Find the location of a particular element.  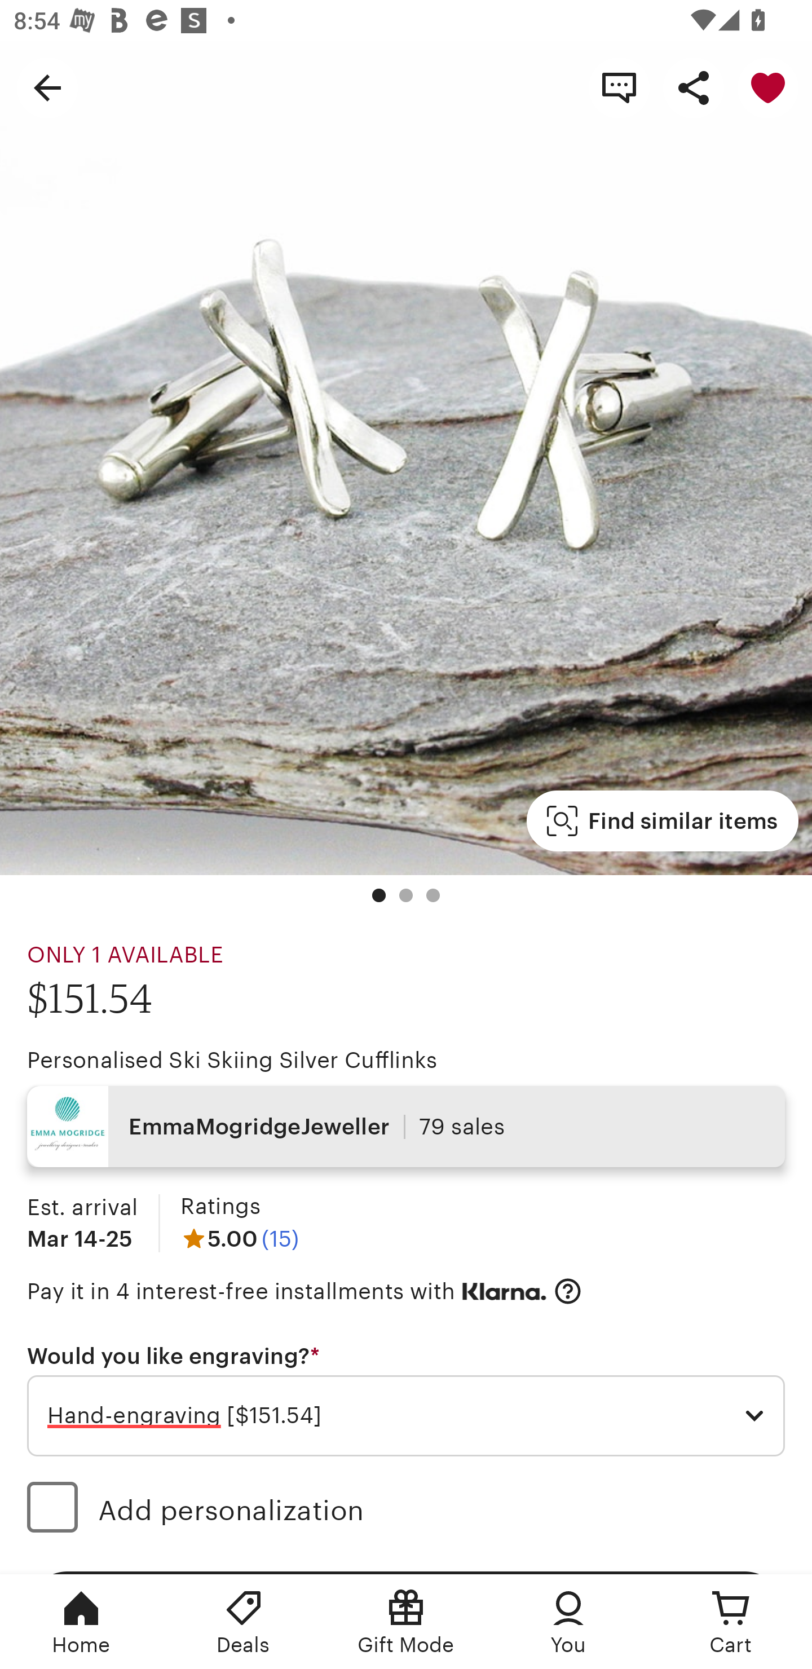

Contact shop is located at coordinates (619, 87).